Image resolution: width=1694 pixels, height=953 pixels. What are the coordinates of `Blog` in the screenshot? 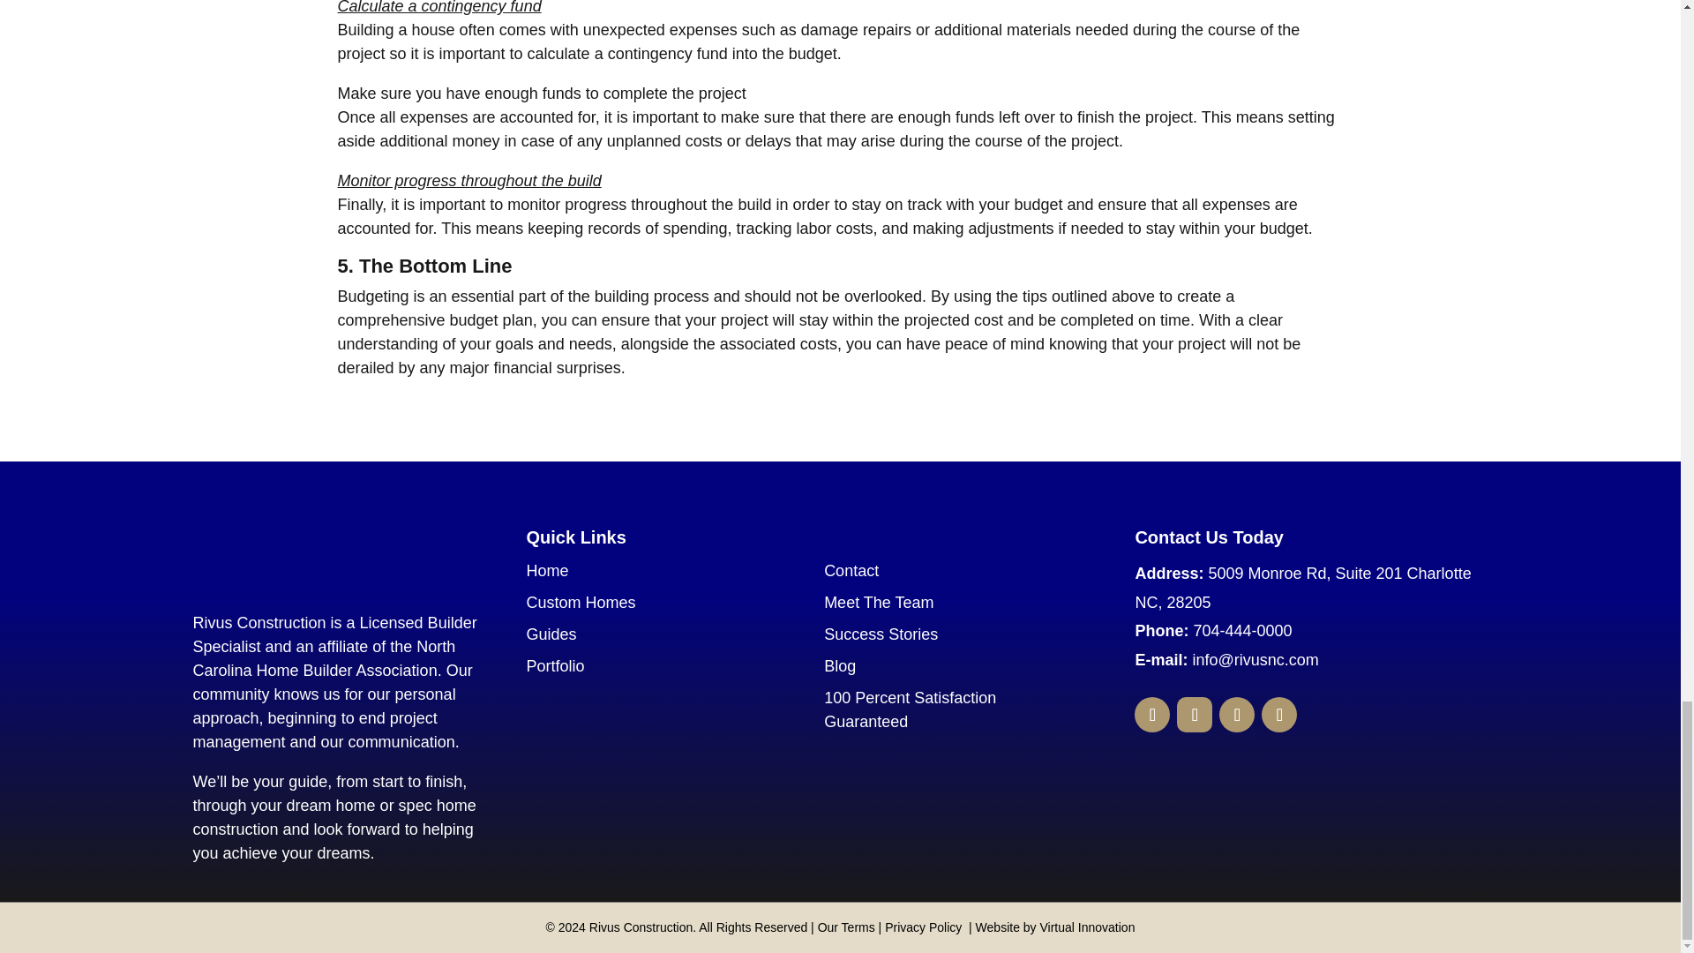 It's located at (839, 665).